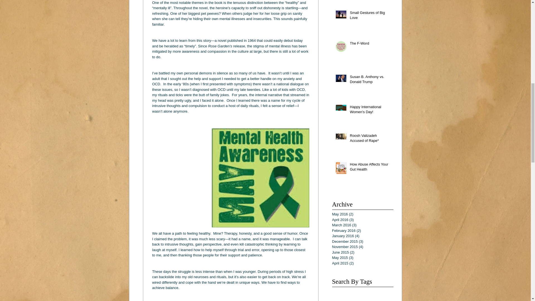 This screenshot has height=301, width=535. Describe the element at coordinates (383, 125) in the screenshot. I see `Embedded Content` at that location.